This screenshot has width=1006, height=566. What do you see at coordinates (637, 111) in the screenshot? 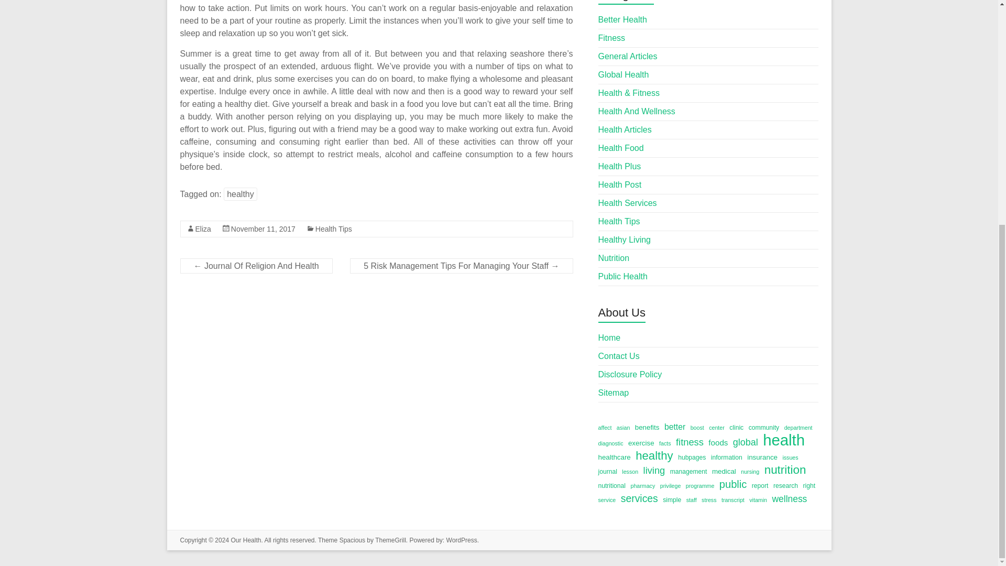
I see `Health And Wellness` at bounding box center [637, 111].